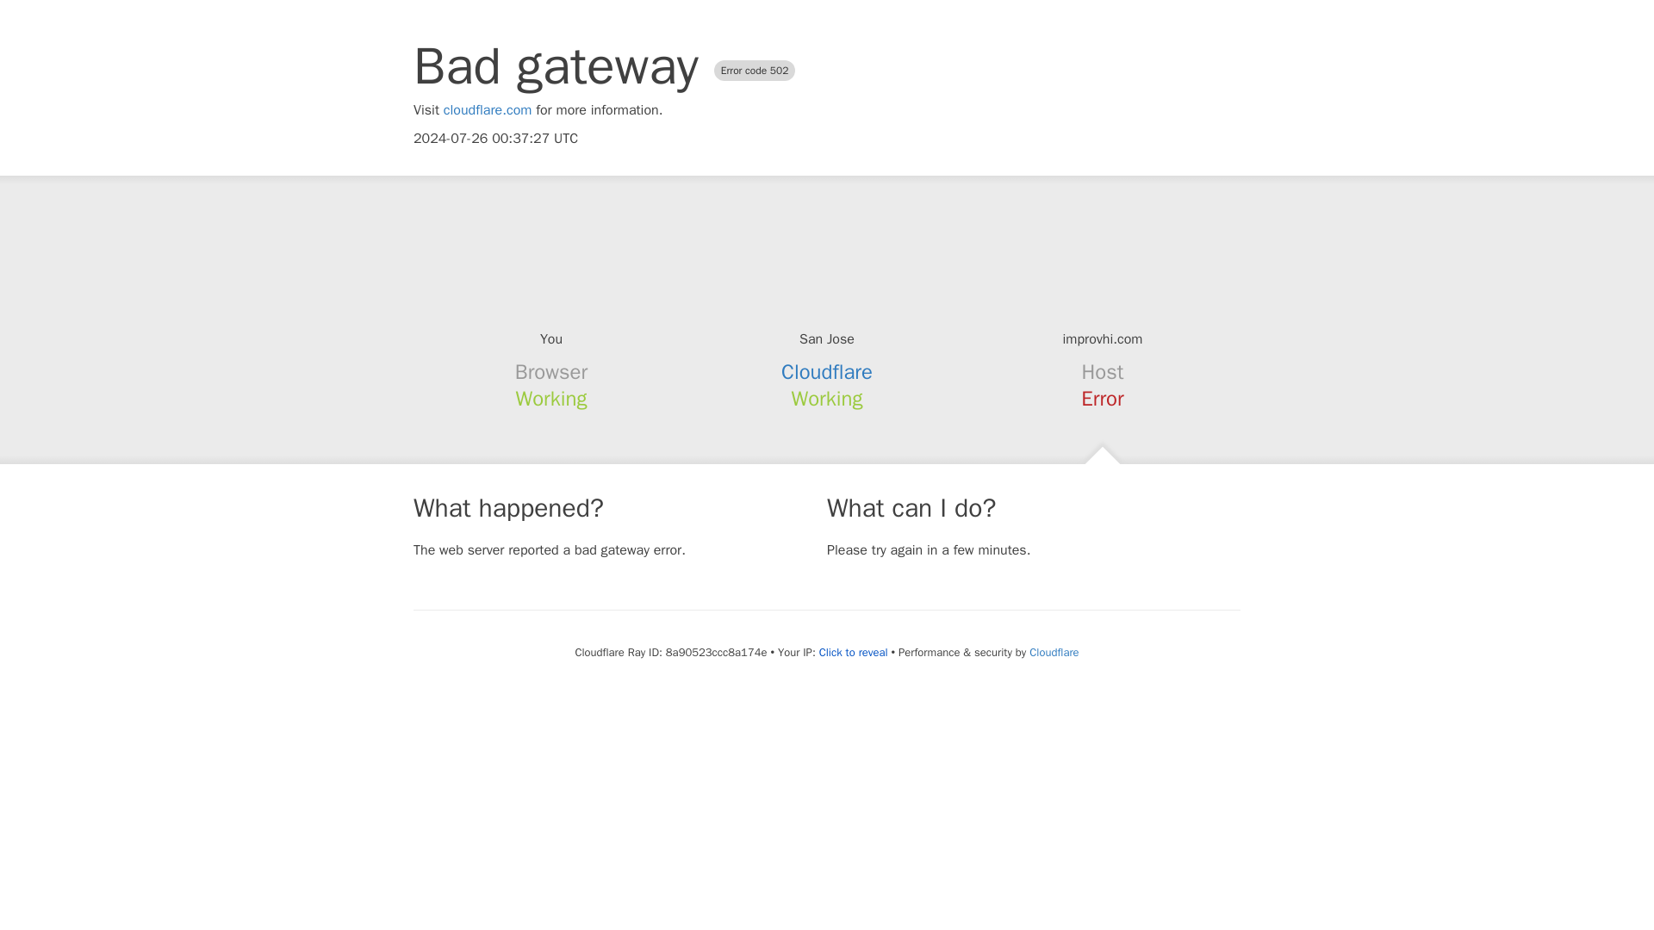 The image size is (1654, 930). Describe the element at coordinates (853, 653) in the screenshot. I see `Click to reveal` at that location.